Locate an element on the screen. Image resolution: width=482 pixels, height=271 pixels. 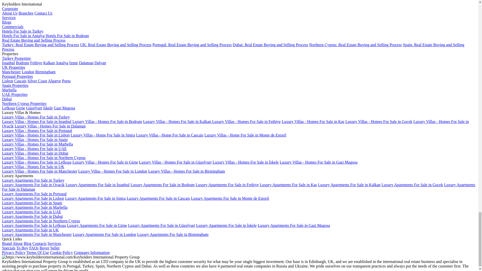
Services is located at coordinates (9, 18).